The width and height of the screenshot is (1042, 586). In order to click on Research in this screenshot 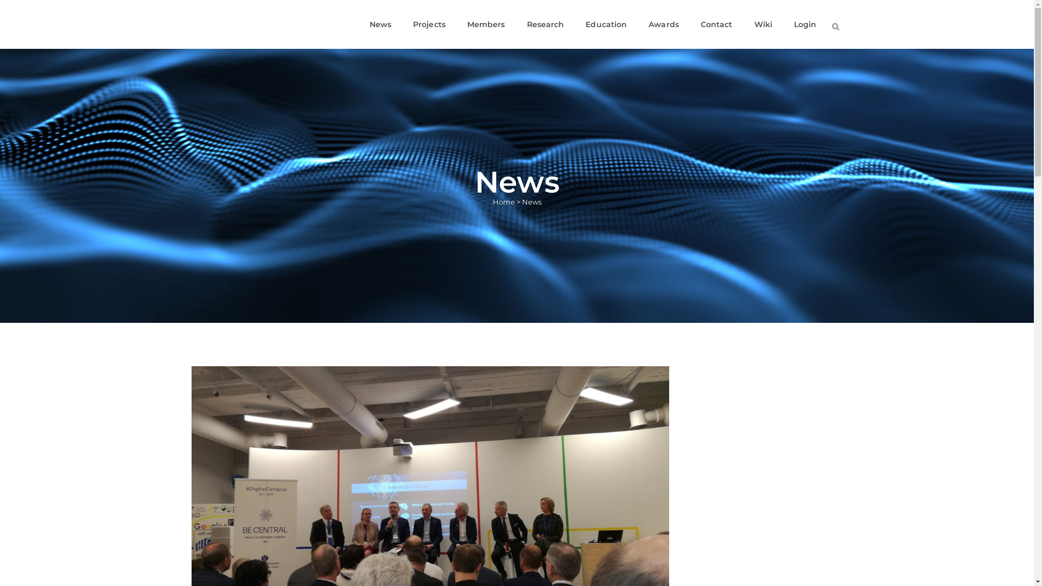, I will do `click(546, 24)`.